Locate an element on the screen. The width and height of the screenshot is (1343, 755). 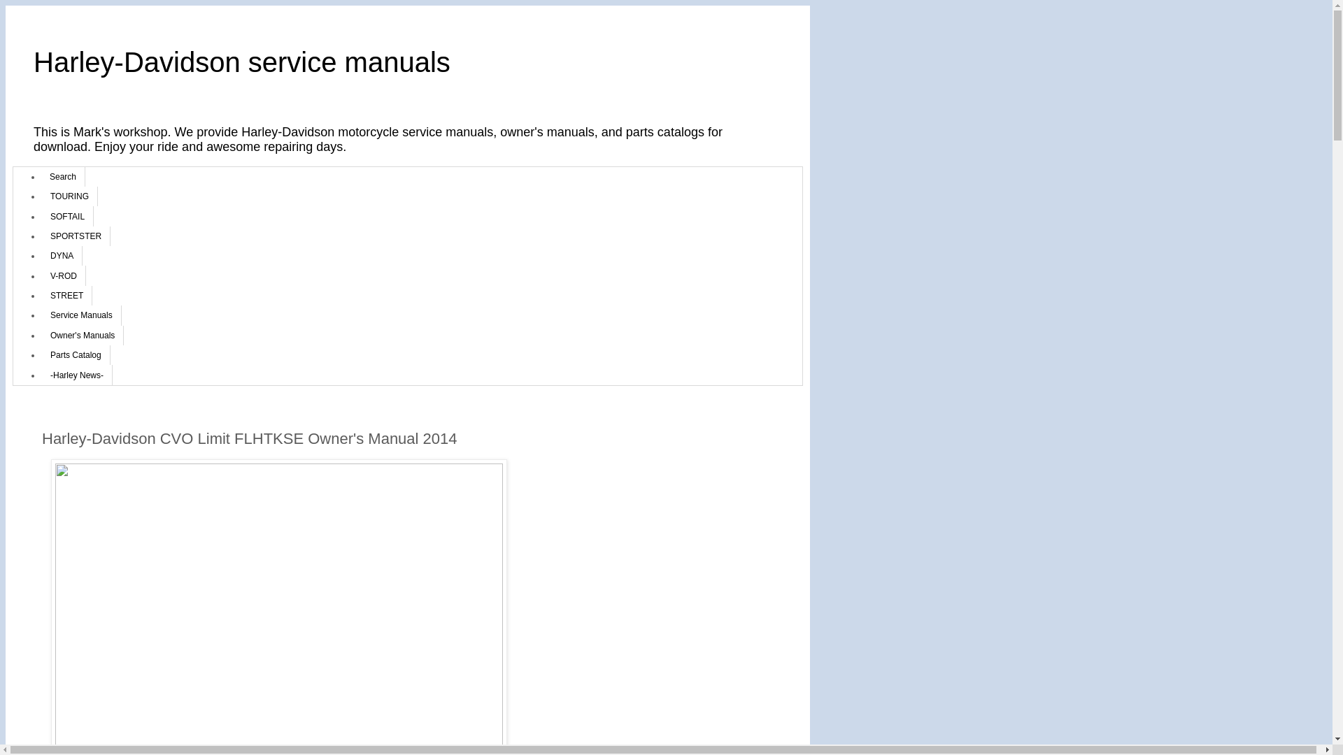
SPORTSTER is located at coordinates (76, 236).